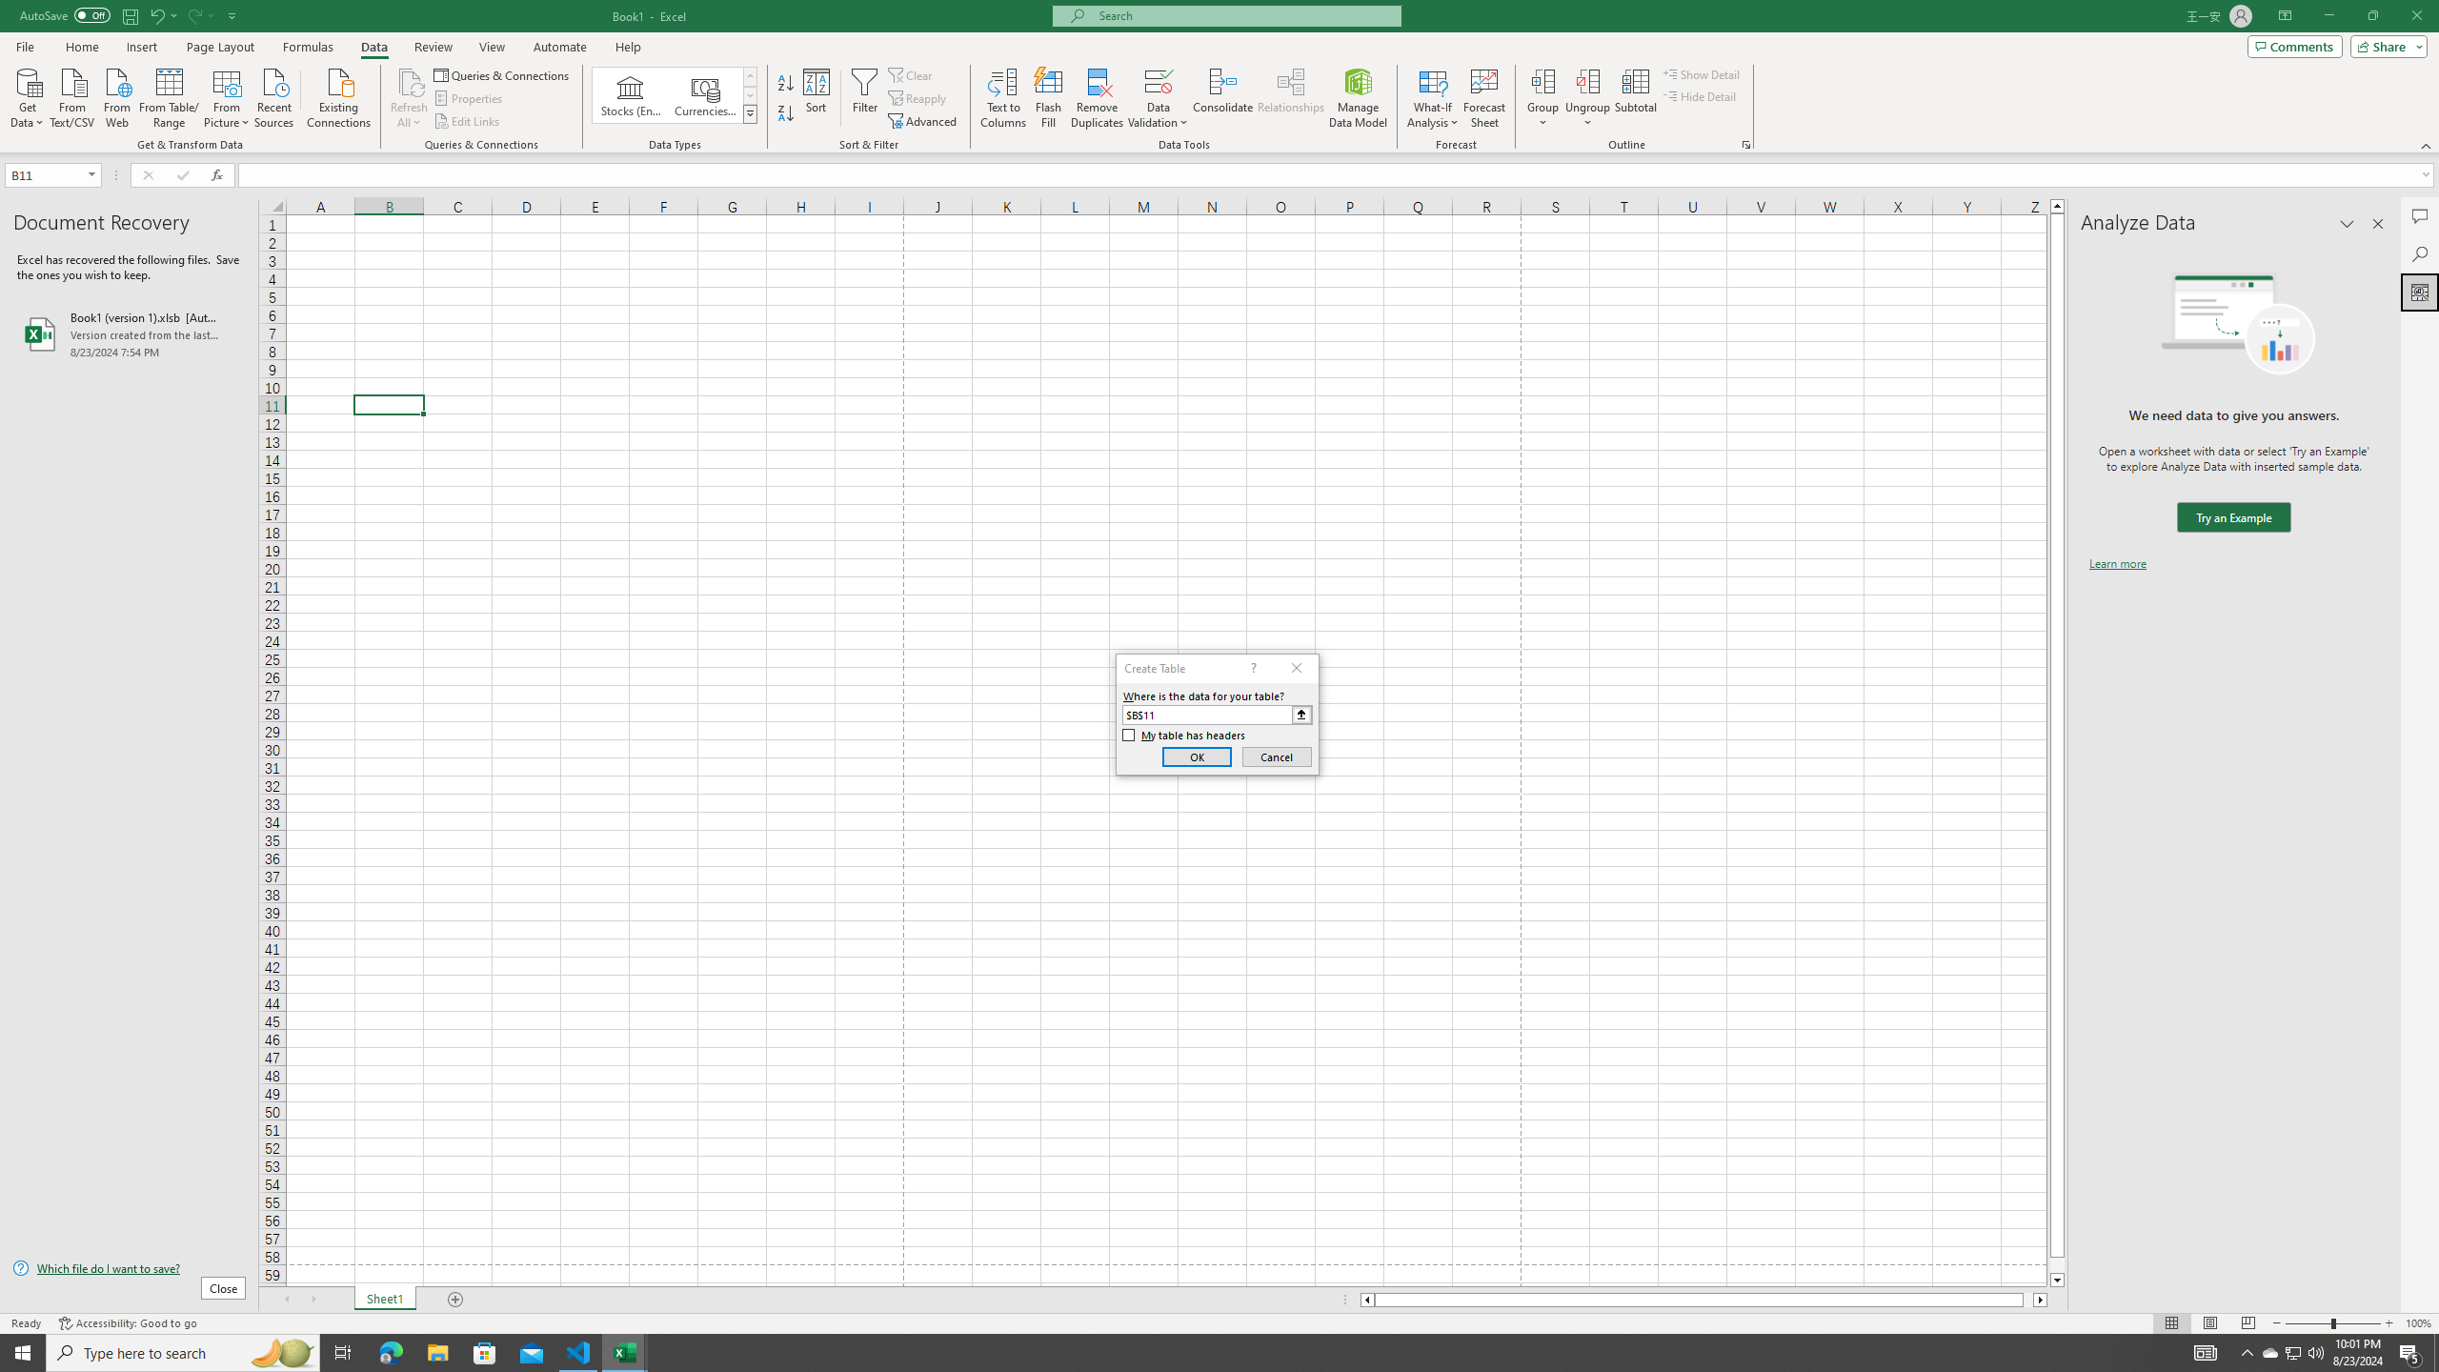 The image size is (2439, 1372). What do you see at coordinates (1048, 98) in the screenshot?
I see `Flash Fill` at bounding box center [1048, 98].